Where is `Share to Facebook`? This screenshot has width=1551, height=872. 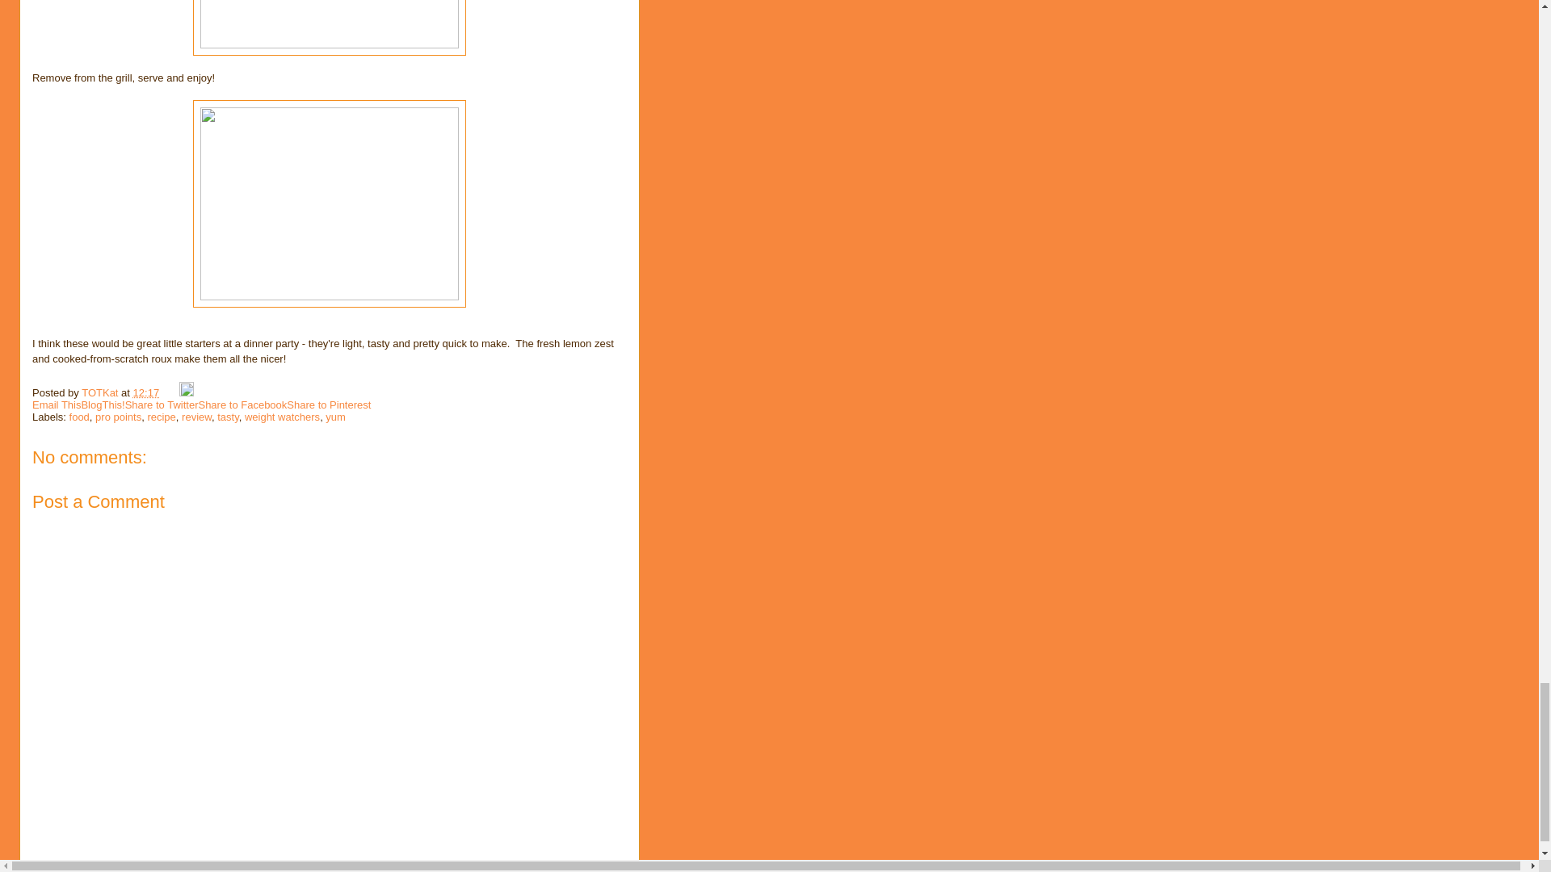 Share to Facebook is located at coordinates (242, 404).